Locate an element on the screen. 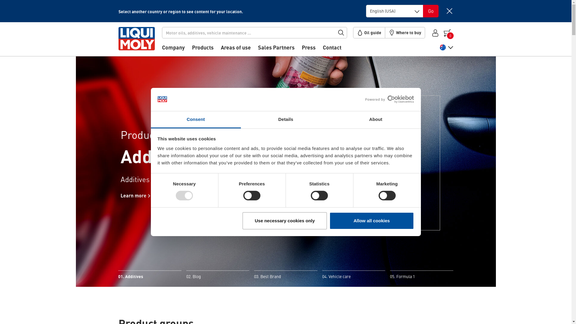 The image size is (576, 324). 02. Blog is located at coordinates (218, 275).